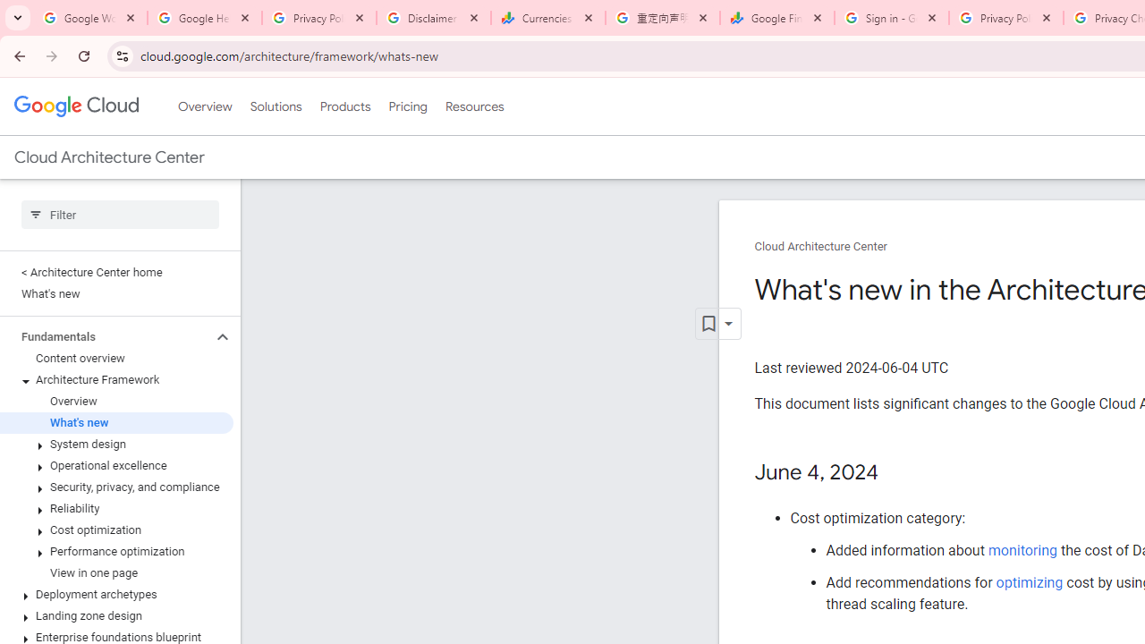 This screenshot has height=644, width=1145. Describe the element at coordinates (1030, 582) in the screenshot. I see `optimizing` at that location.